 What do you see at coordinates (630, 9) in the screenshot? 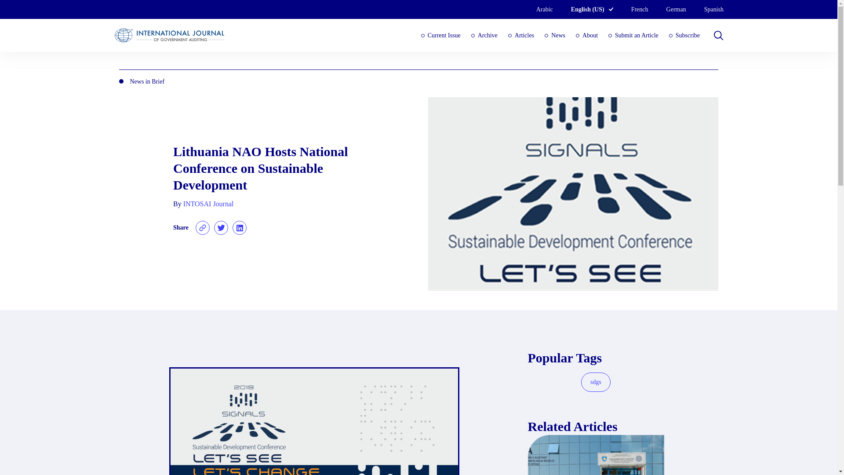
I see `French` at bounding box center [630, 9].